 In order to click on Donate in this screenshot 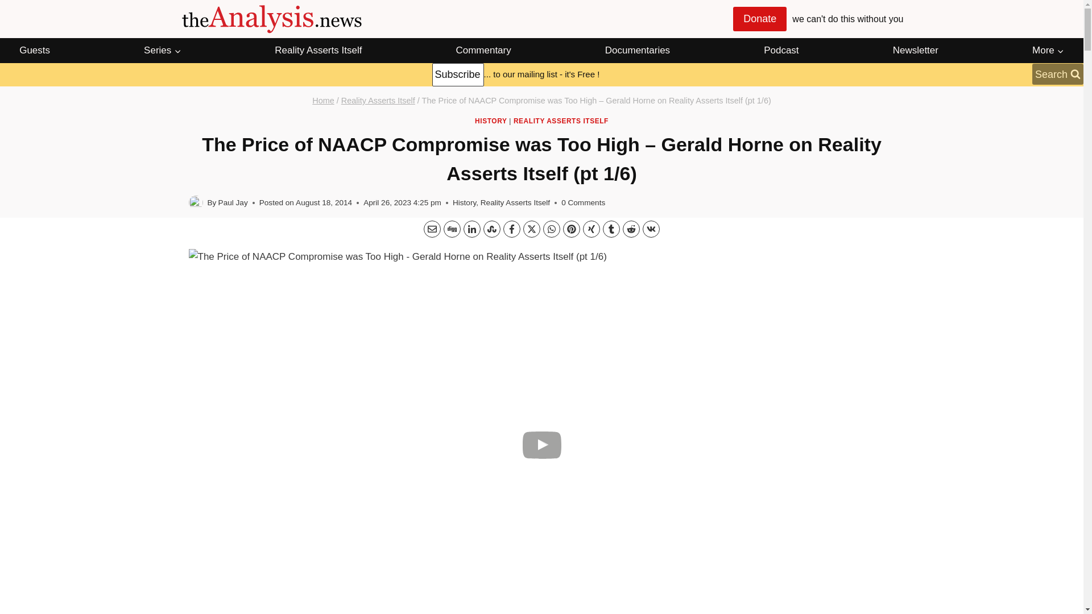, I will do `click(759, 19)`.